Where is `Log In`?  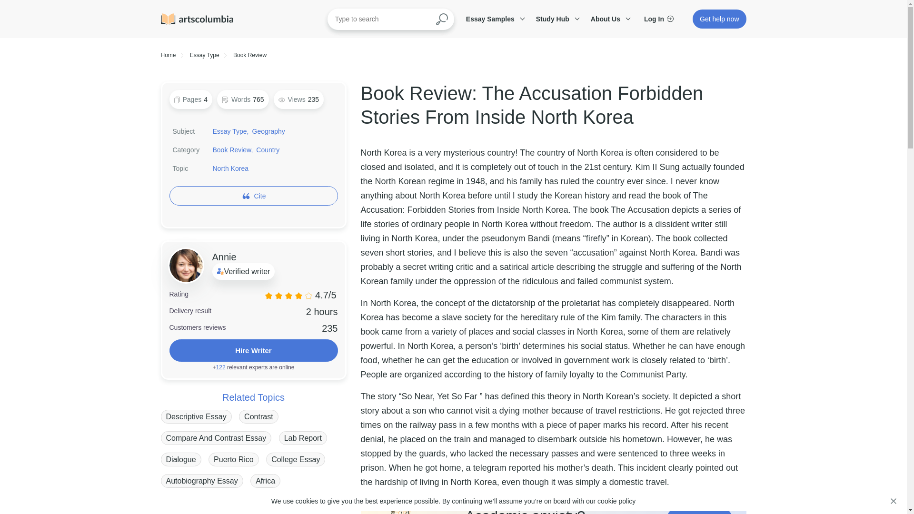 Log In is located at coordinates (659, 19).